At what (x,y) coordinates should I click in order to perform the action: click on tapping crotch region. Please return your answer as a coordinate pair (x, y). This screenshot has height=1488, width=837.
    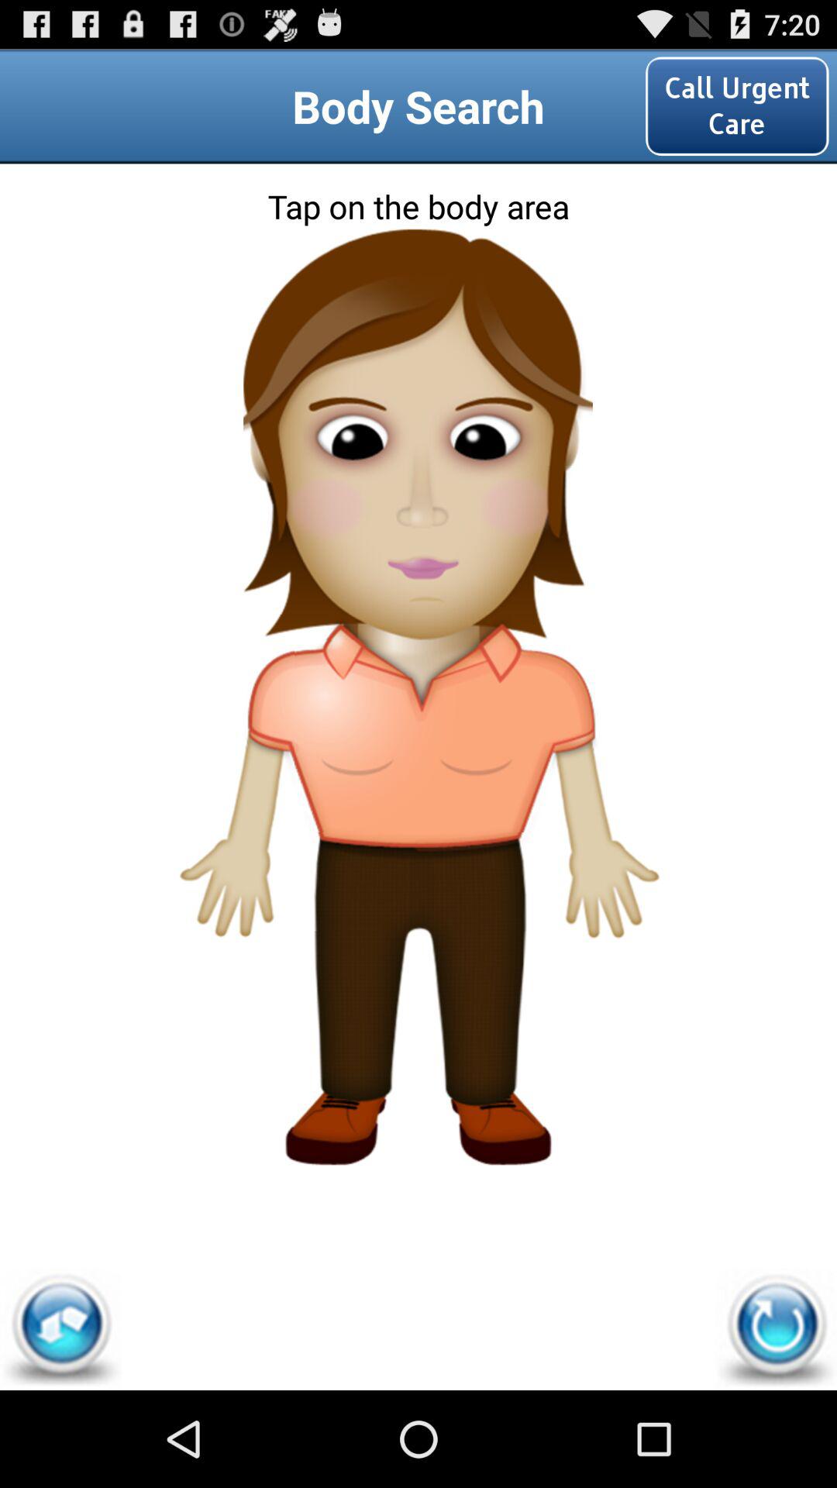
    Looking at the image, I should click on (418, 882).